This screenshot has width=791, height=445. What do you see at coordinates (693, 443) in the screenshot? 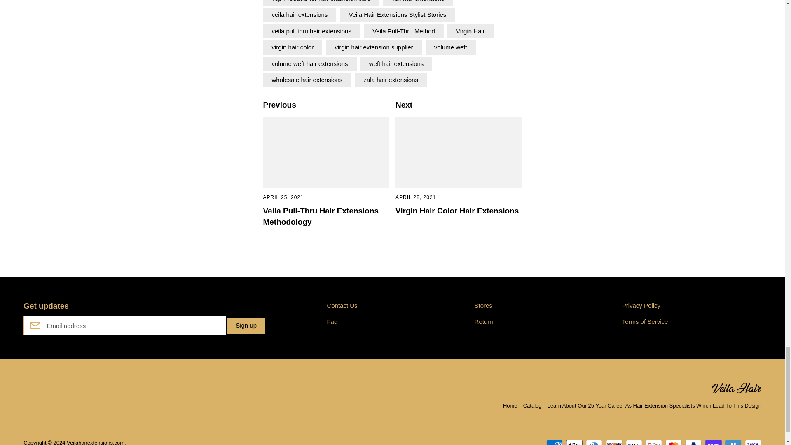
I see `PayPal` at bounding box center [693, 443].